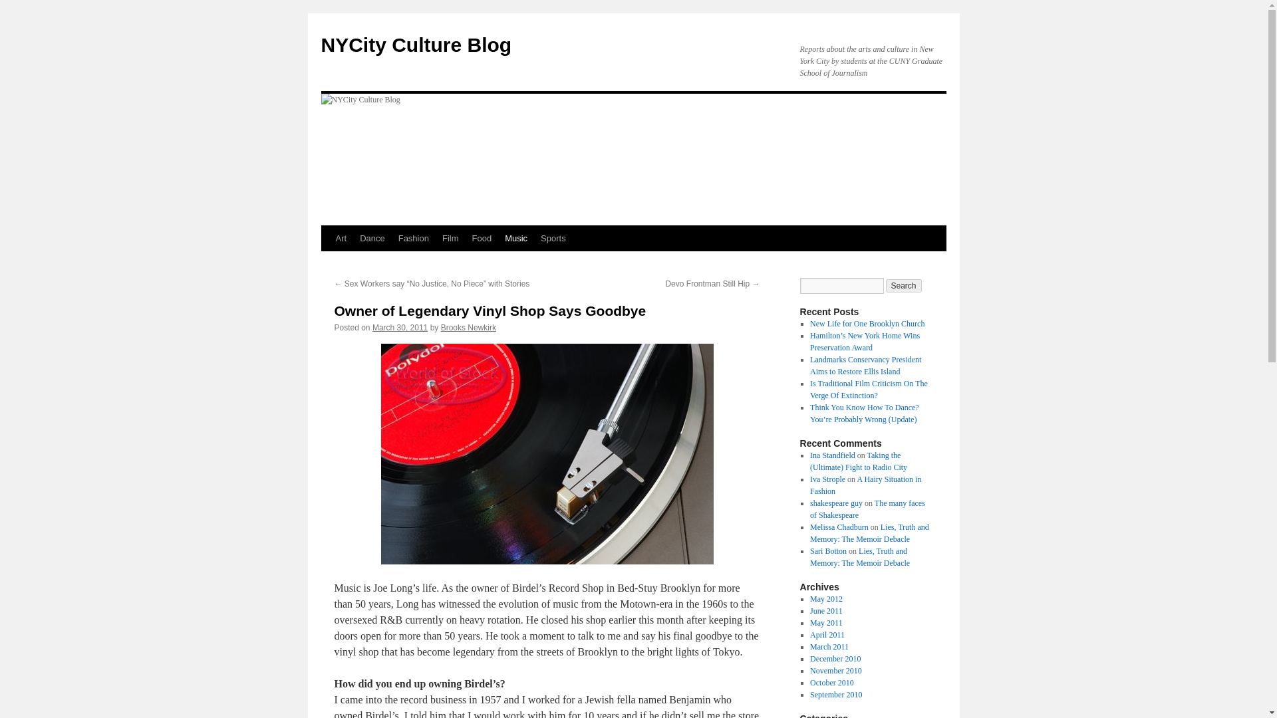 The image size is (1277, 718). I want to click on Skip to content, so click(327, 263).